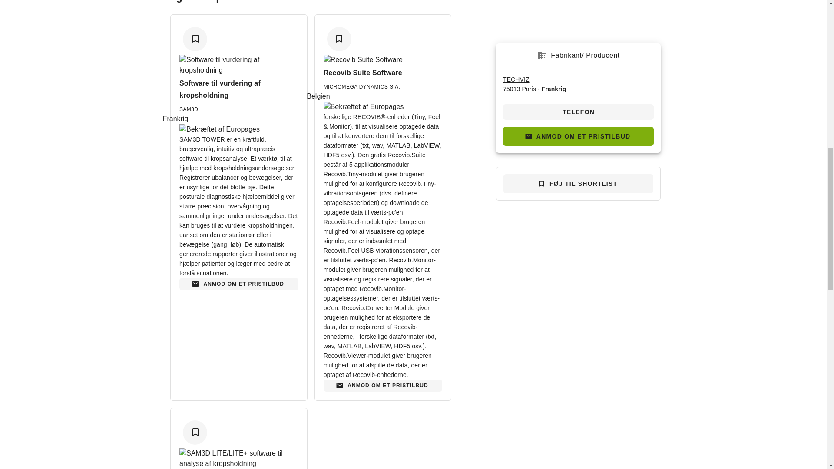 This screenshot has width=834, height=469. Describe the element at coordinates (195, 431) in the screenshot. I see `BOOKMARK OUTLINE ICON` at that location.